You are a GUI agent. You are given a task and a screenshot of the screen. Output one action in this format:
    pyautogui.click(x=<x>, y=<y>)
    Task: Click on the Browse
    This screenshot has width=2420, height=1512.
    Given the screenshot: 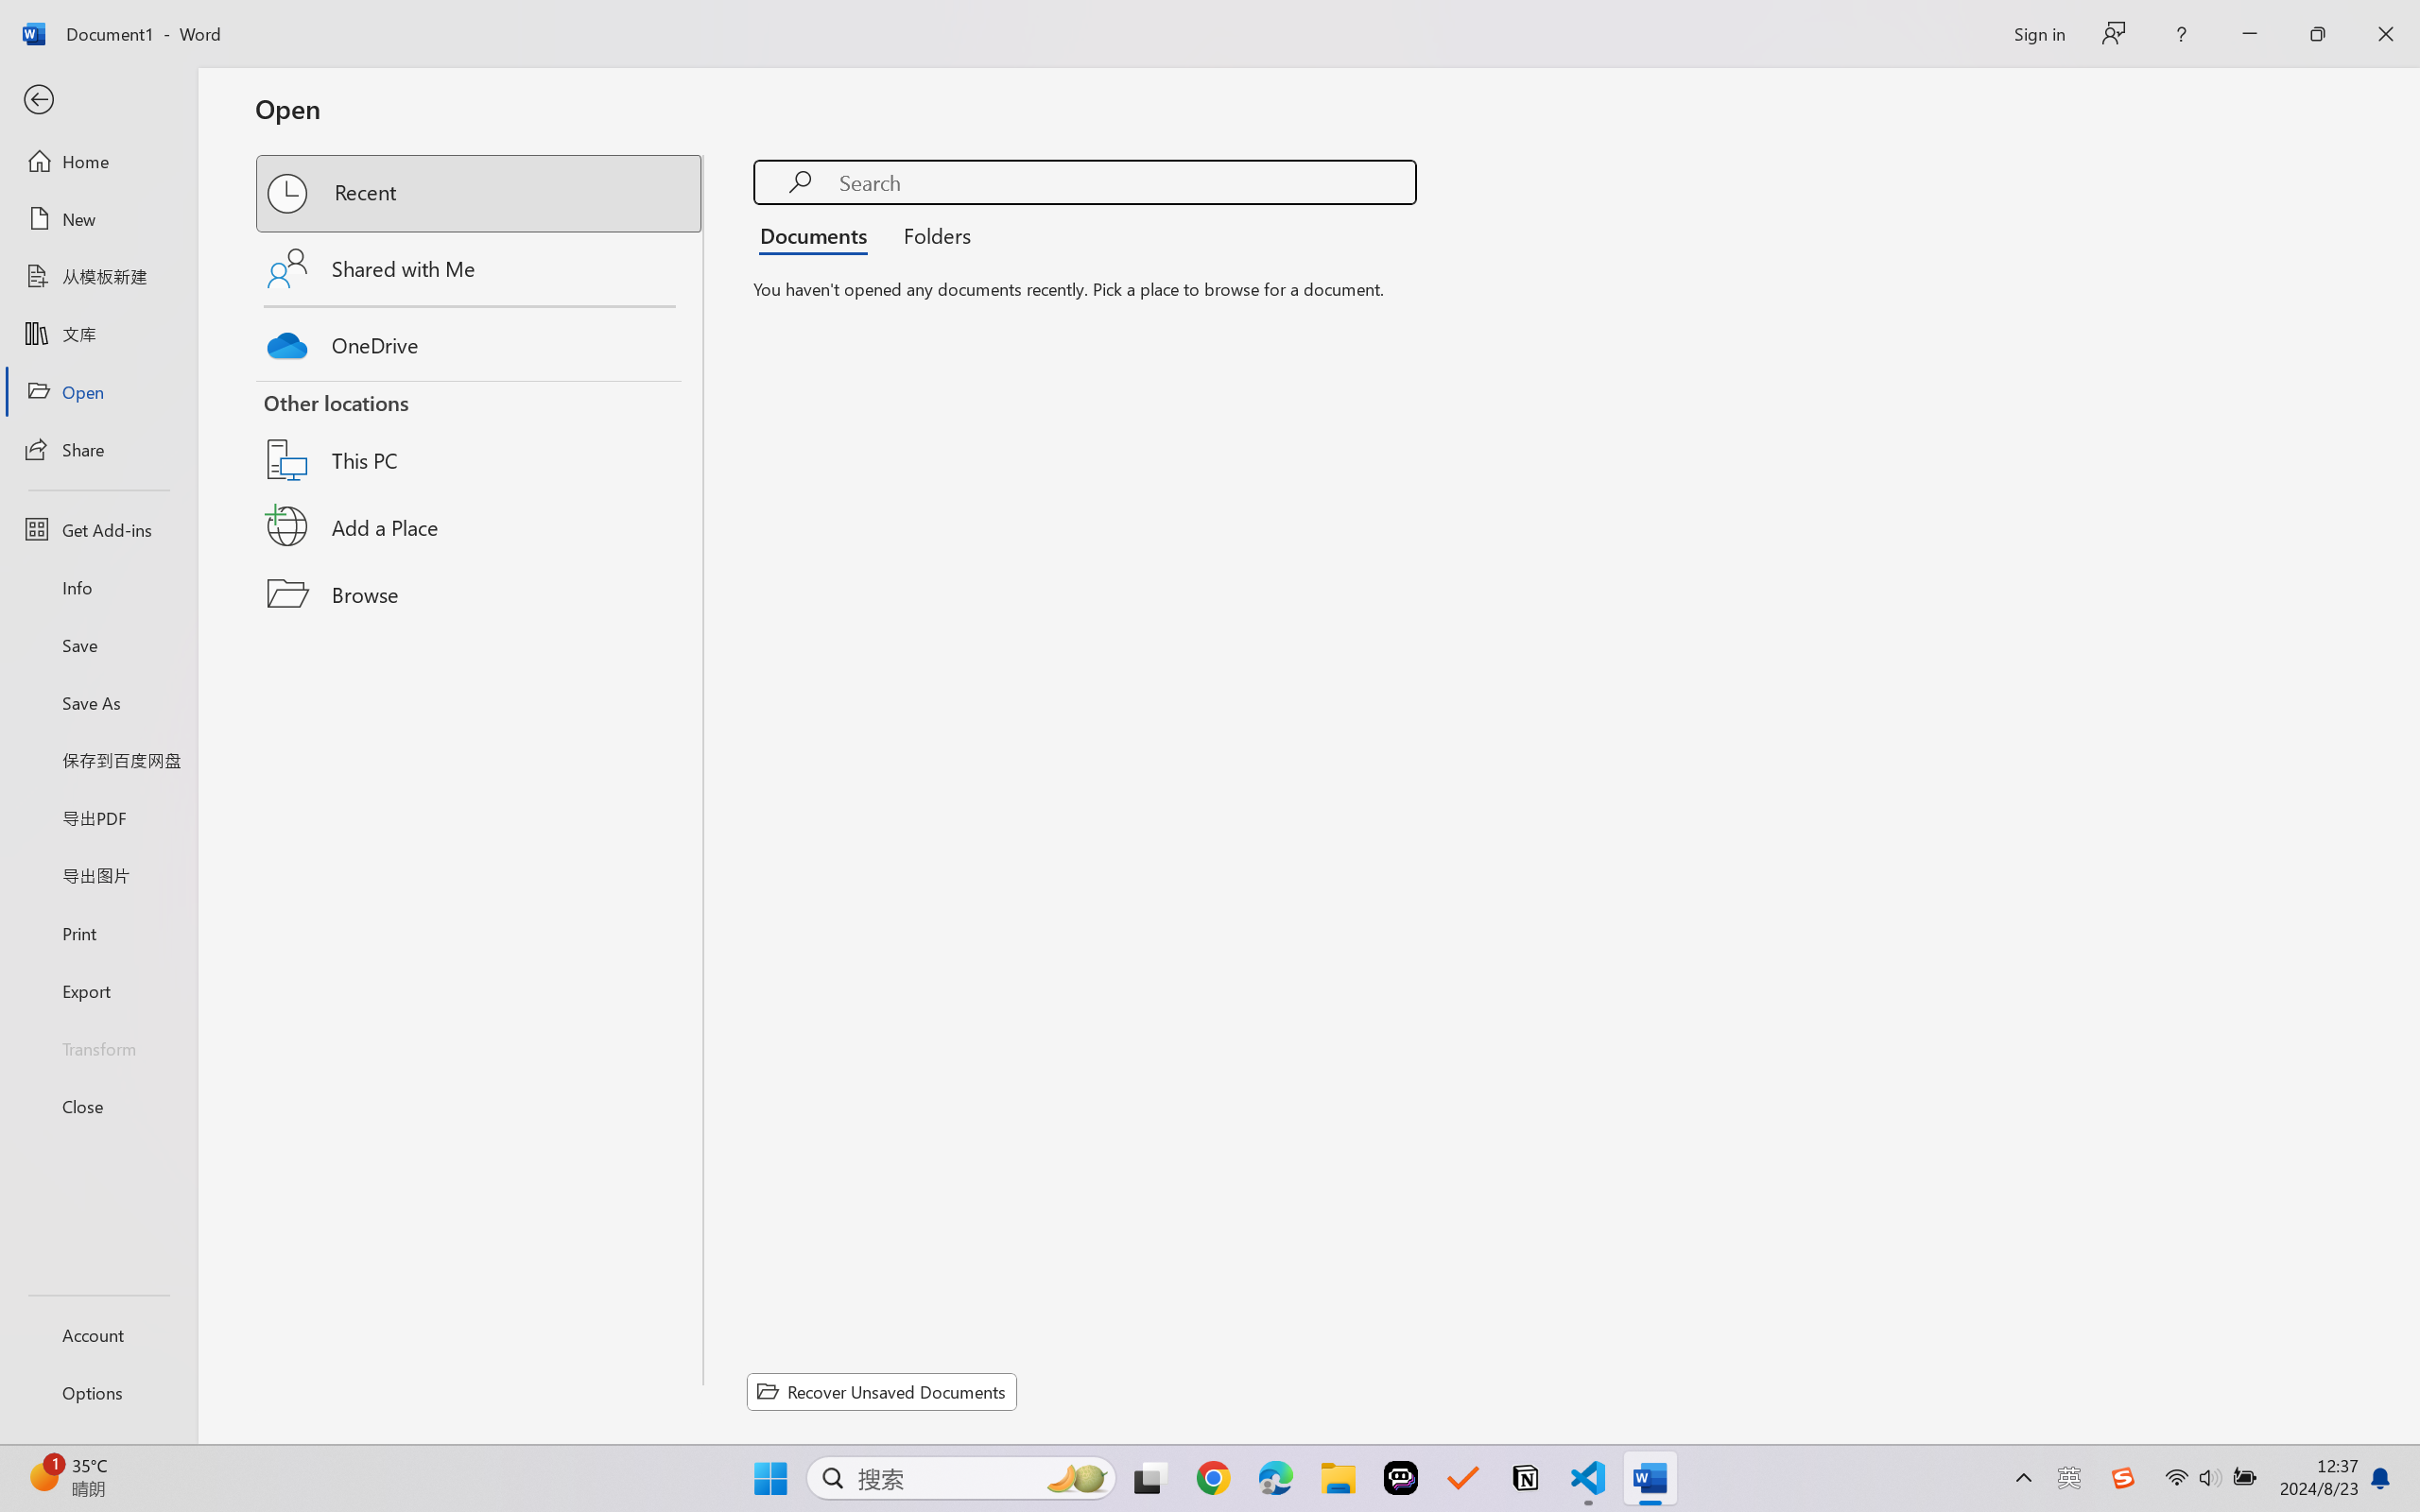 What is the action you would take?
    pyautogui.click(x=480, y=593)
    